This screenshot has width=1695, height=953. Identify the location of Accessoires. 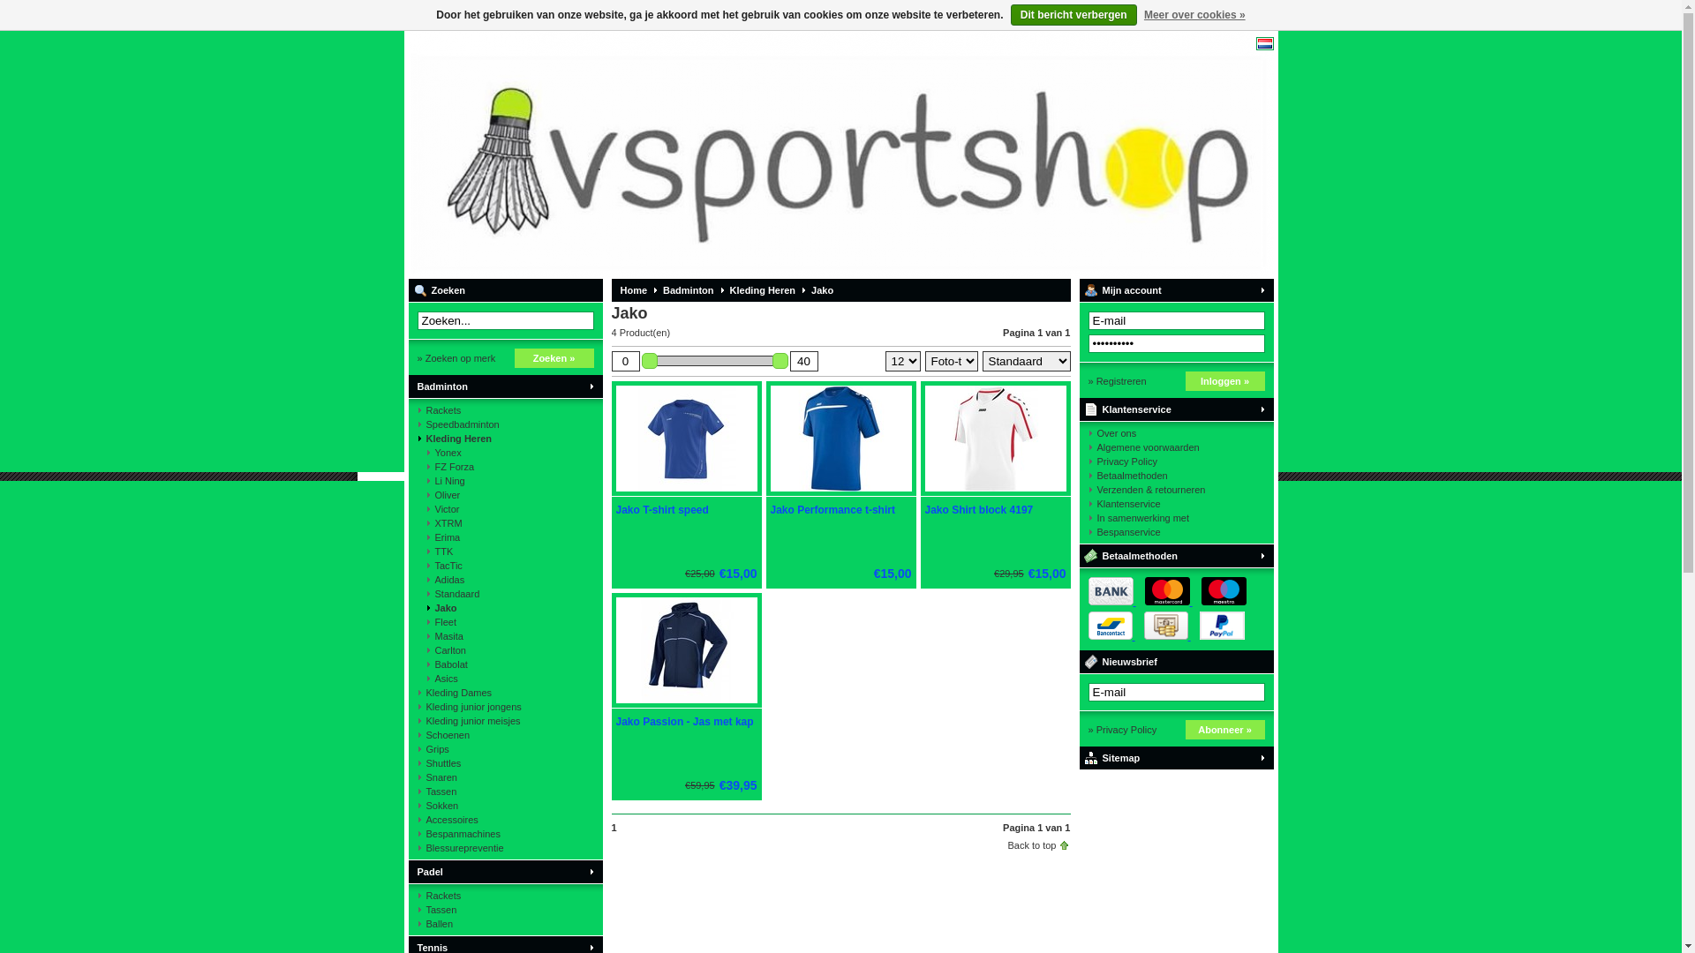
(505, 820).